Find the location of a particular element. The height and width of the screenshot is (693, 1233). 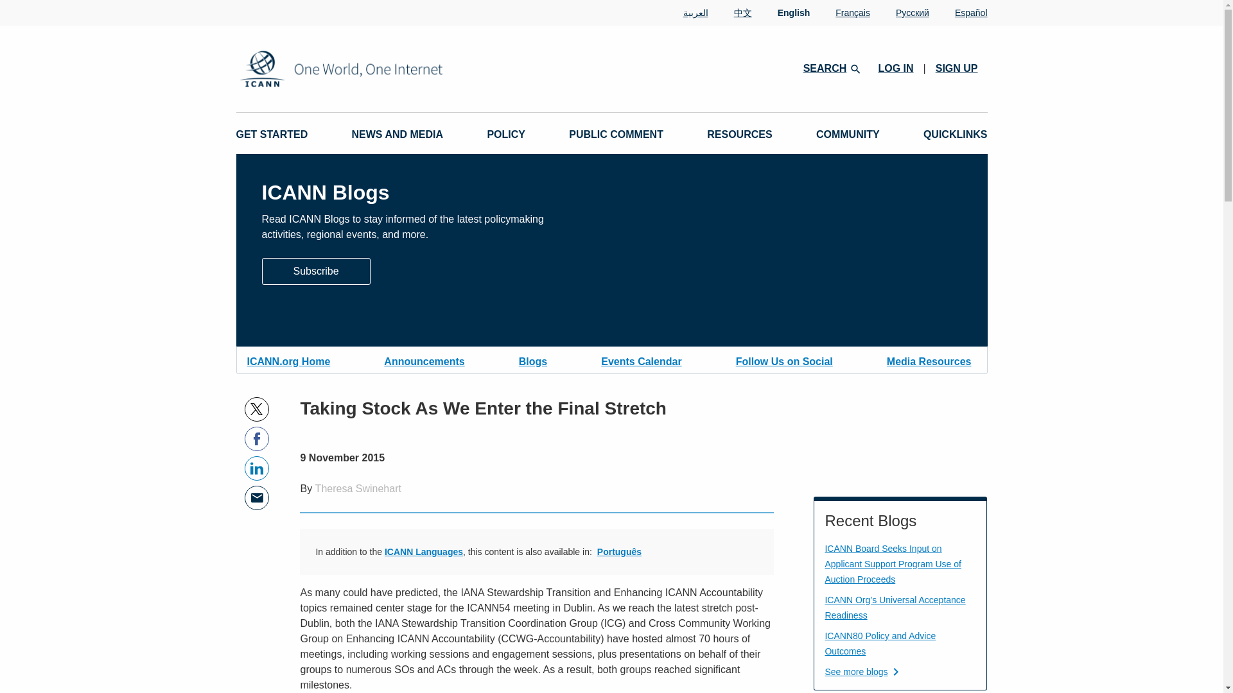

Logo is located at coordinates (383, 69).